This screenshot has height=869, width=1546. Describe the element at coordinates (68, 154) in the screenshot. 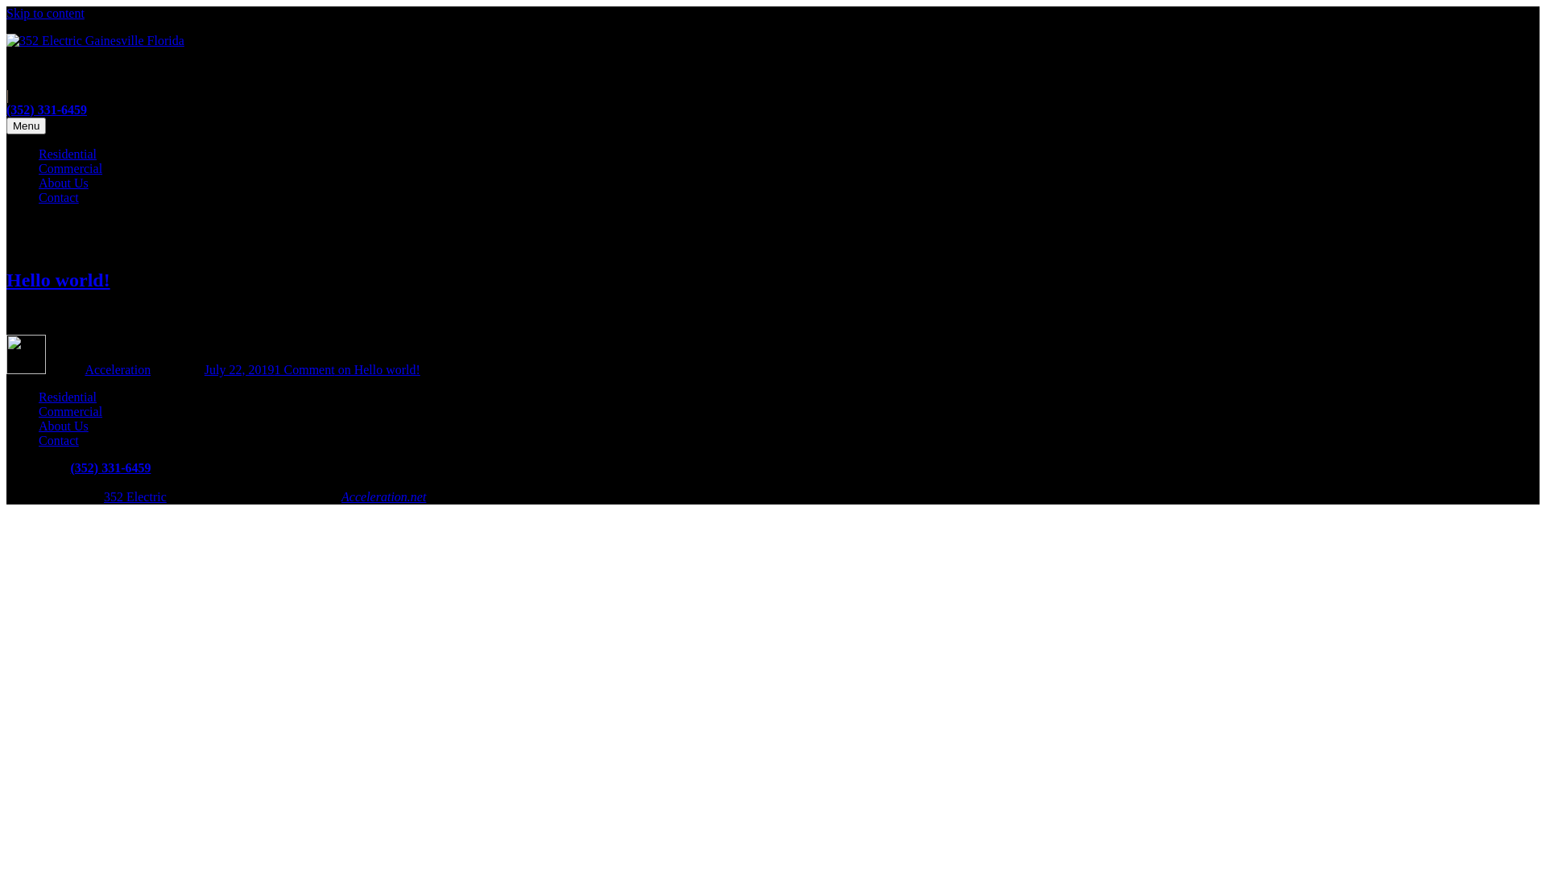

I see `Residential` at that location.